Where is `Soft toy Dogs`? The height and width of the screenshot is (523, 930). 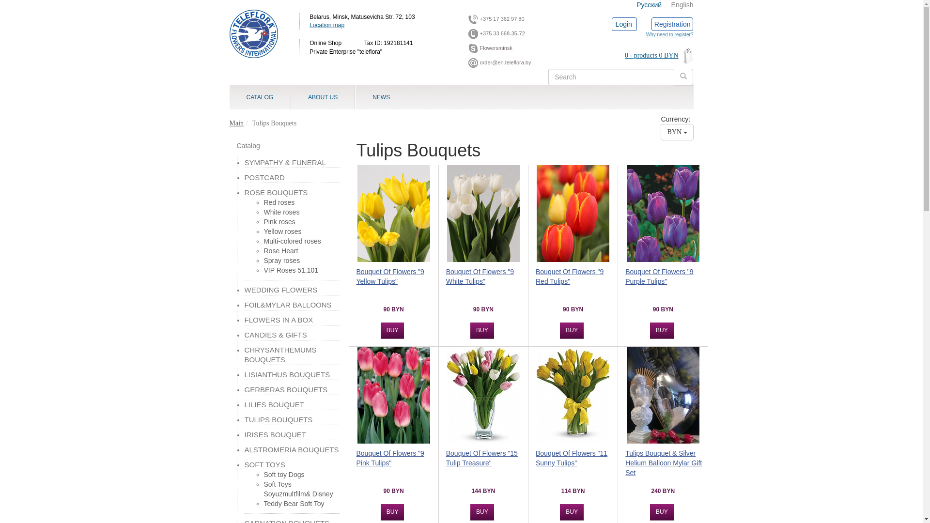 Soft toy Dogs is located at coordinates (284, 475).